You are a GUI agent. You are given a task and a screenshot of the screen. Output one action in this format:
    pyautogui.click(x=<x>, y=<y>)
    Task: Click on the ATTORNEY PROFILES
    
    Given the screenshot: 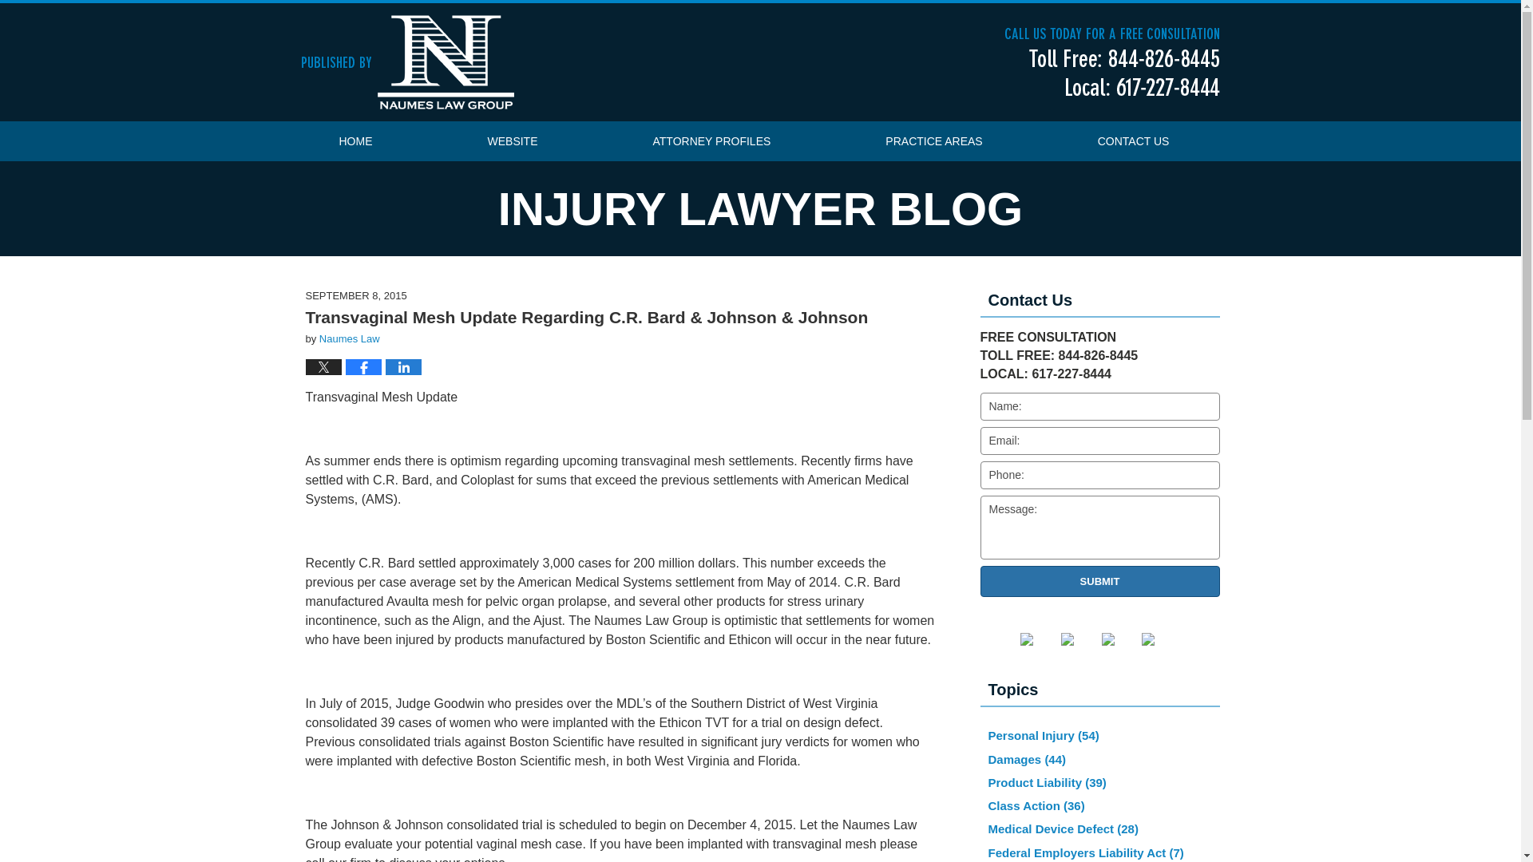 What is the action you would take?
    pyautogui.click(x=712, y=140)
    